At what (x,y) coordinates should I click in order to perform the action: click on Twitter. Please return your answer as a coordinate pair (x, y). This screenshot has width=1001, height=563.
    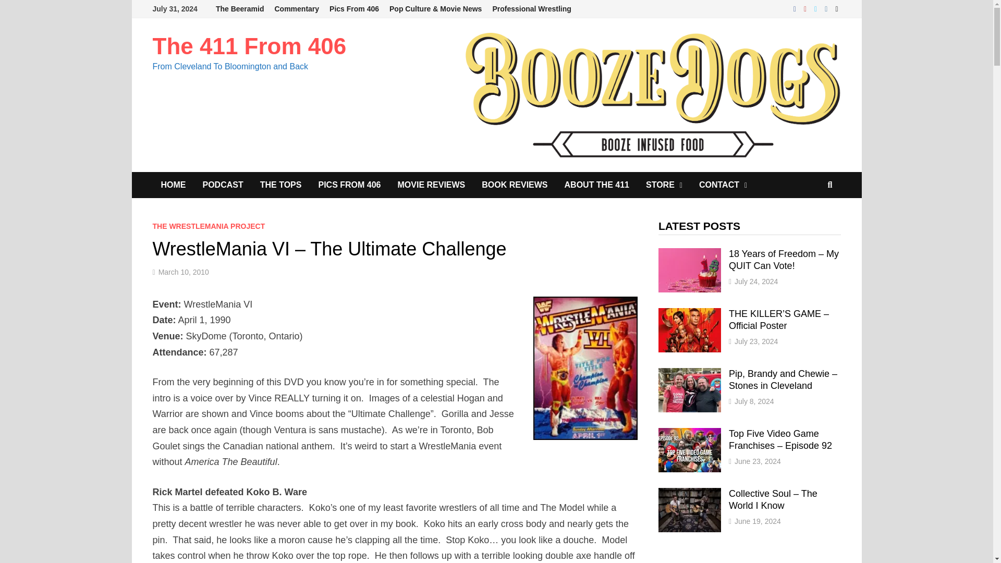
    Looking at the image, I should click on (816, 8).